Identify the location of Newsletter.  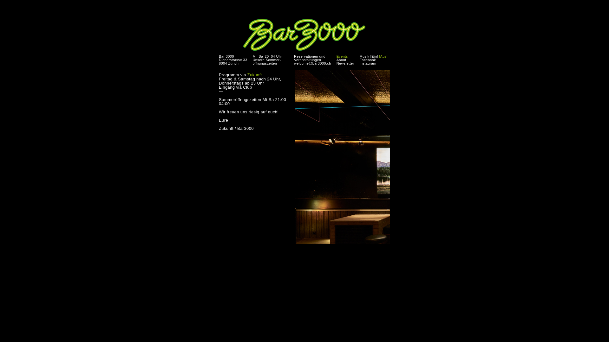
(345, 63).